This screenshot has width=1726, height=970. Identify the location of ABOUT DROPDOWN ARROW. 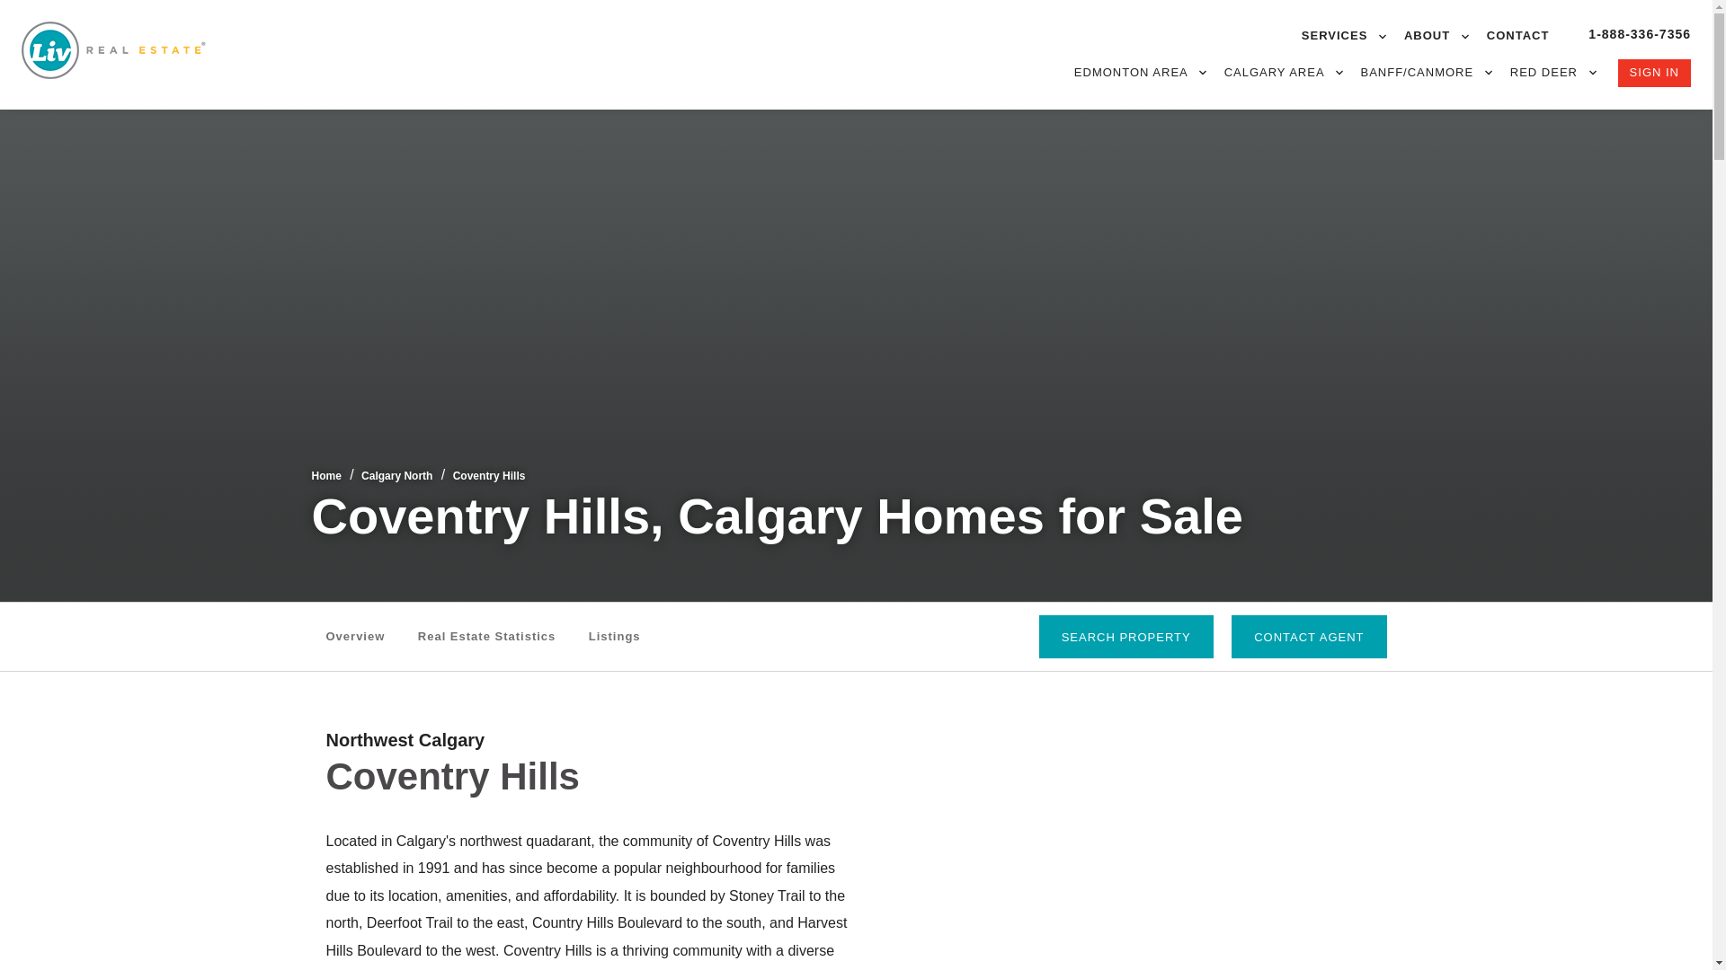
(1437, 36).